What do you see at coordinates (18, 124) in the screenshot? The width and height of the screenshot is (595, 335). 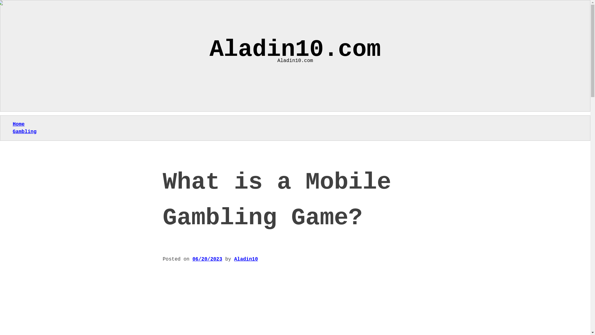 I see `Home` at bounding box center [18, 124].